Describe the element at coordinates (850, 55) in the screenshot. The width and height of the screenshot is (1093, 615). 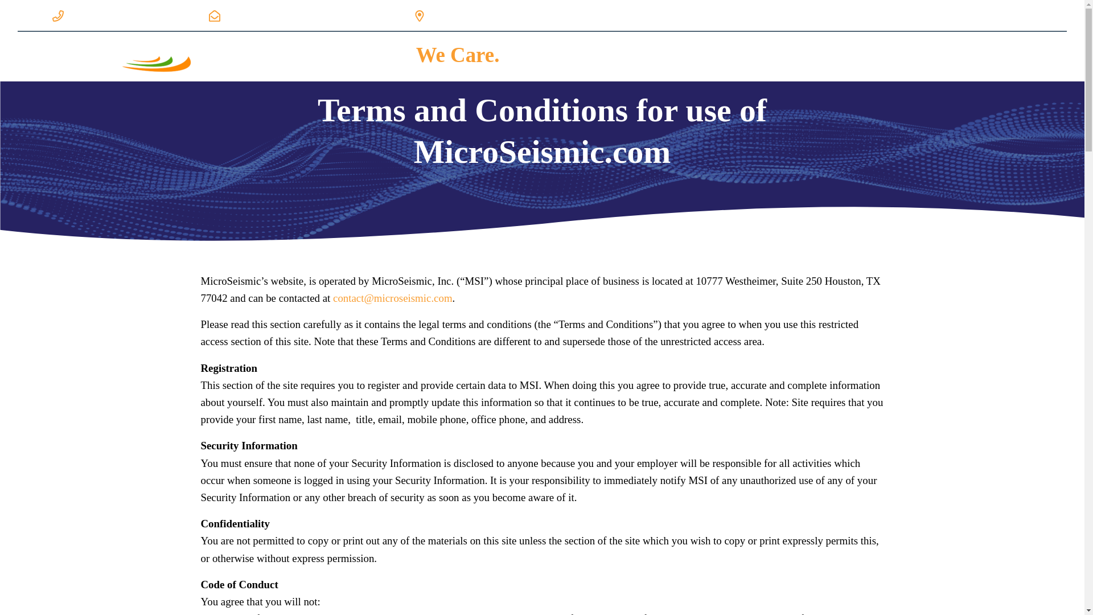
I see `ESG` at that location.